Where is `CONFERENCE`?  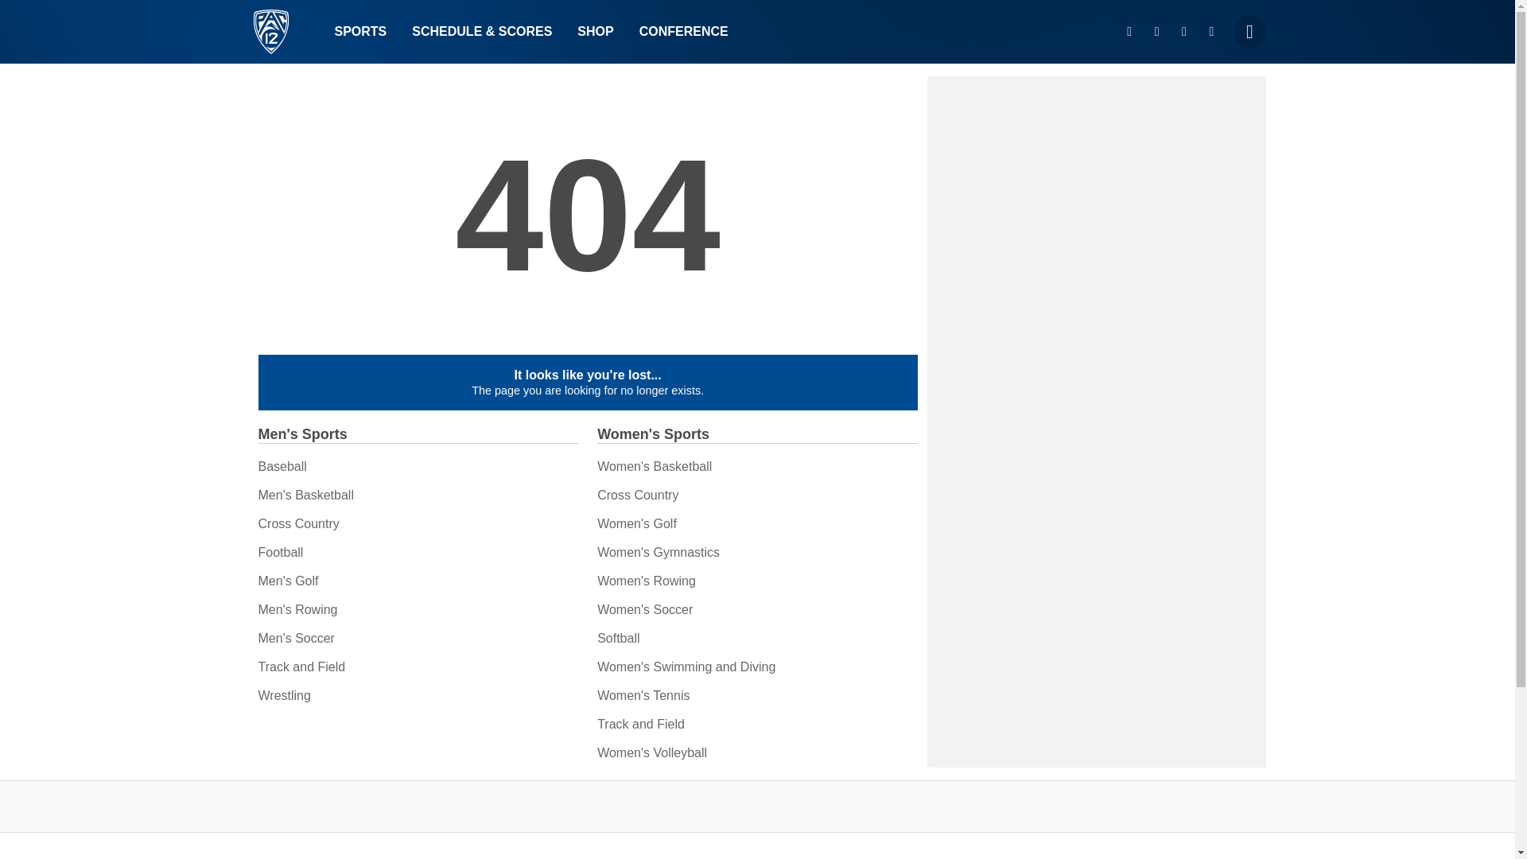 CONFERENCE is located at coordinates (683, 32).